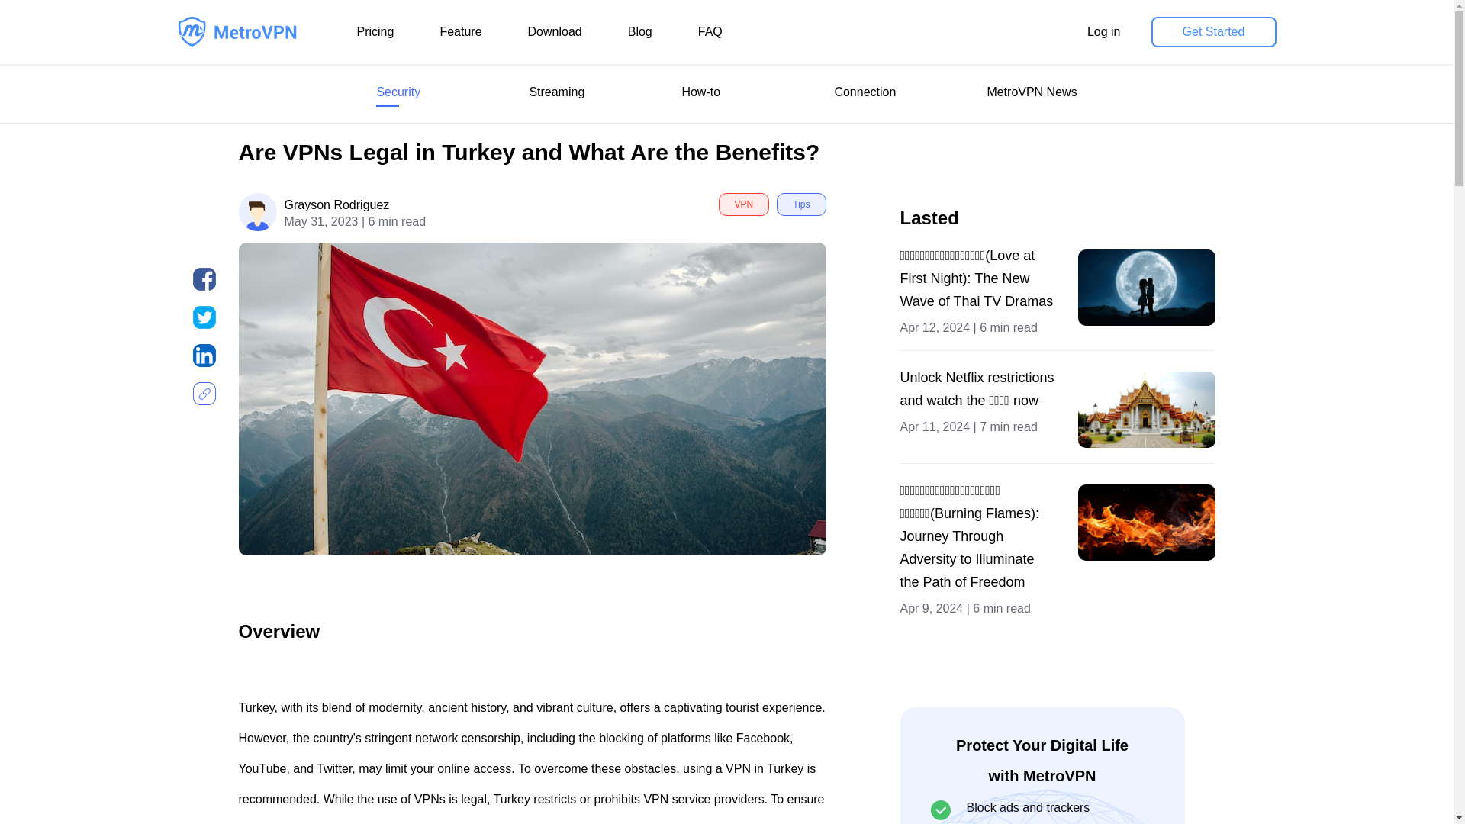 The width and height of the screenshot is (1465, 824). I want to click on FAQ, so click(710, 31).